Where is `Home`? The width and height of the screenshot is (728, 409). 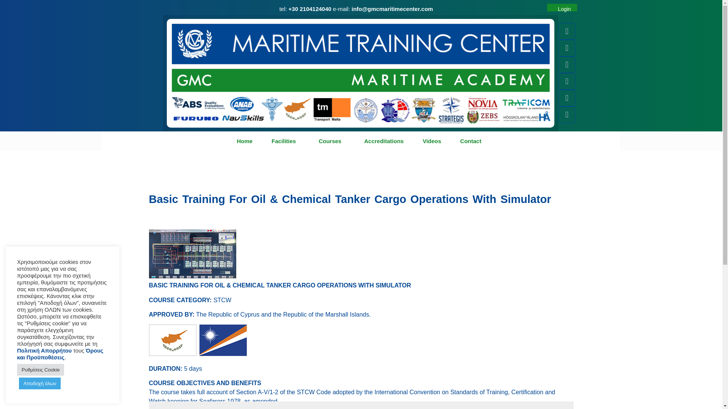 Home is located at coordinates (245, 141).